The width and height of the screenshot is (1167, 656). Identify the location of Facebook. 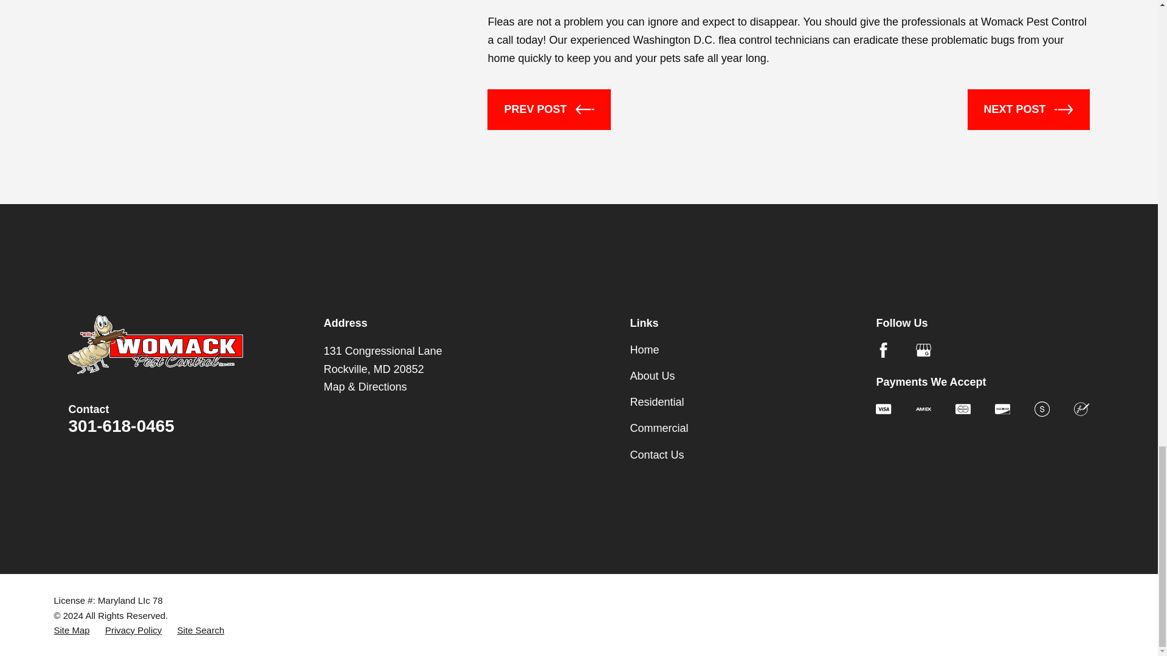
(884, 350).